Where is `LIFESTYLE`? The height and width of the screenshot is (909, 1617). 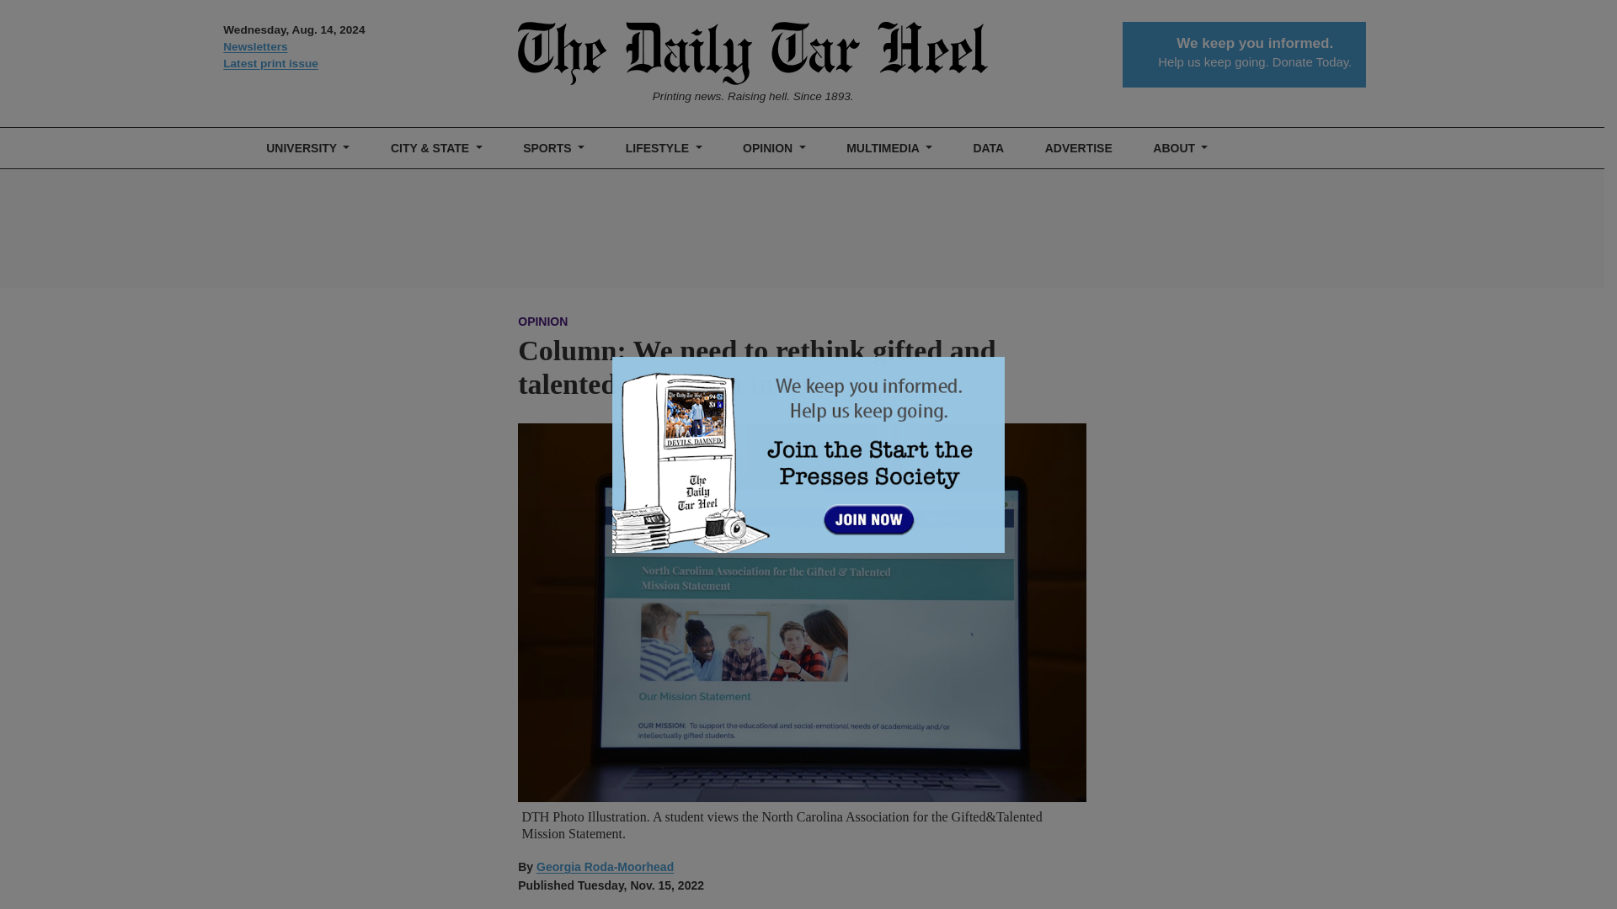 LIFESTYLE is located at coordinates (664, 147).